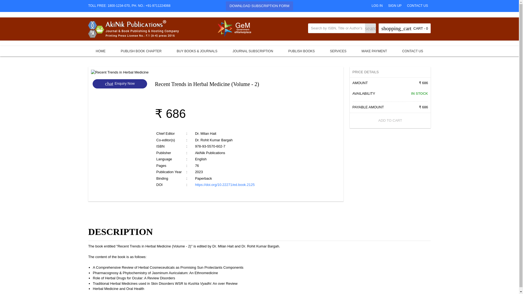 This screenshot has height=294, width=523. Describe the element at coordinates (101, 51) in the screenshot. I see `Home` at that location.